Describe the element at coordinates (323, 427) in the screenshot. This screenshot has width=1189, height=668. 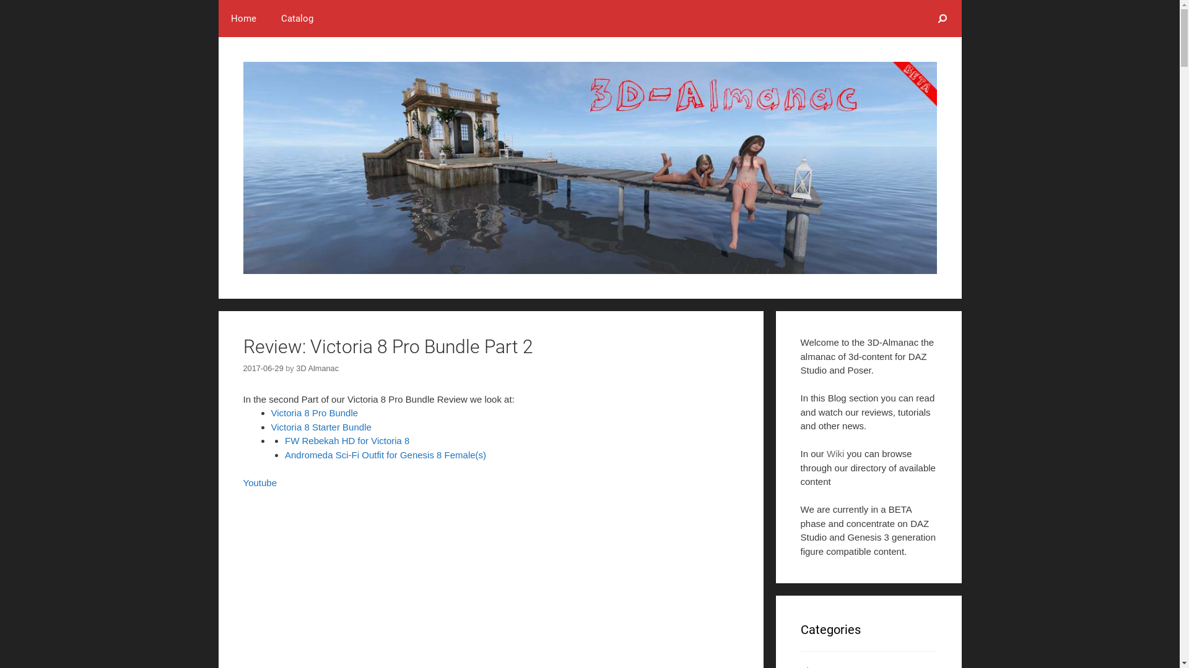
I see `Victoria 8 Starter Bundle ` at that location.